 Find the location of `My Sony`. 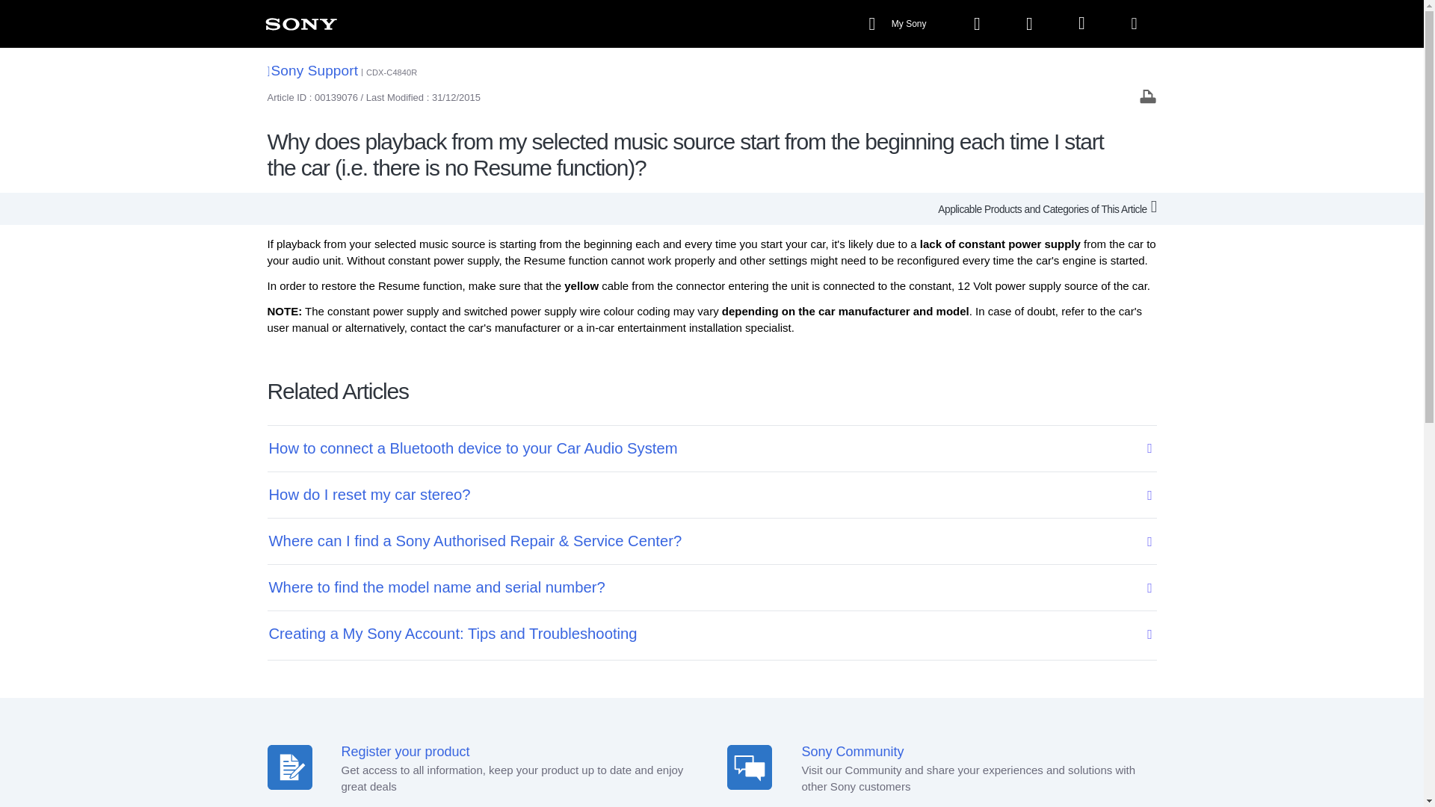

My Sony is located at coordinates (899, 24).